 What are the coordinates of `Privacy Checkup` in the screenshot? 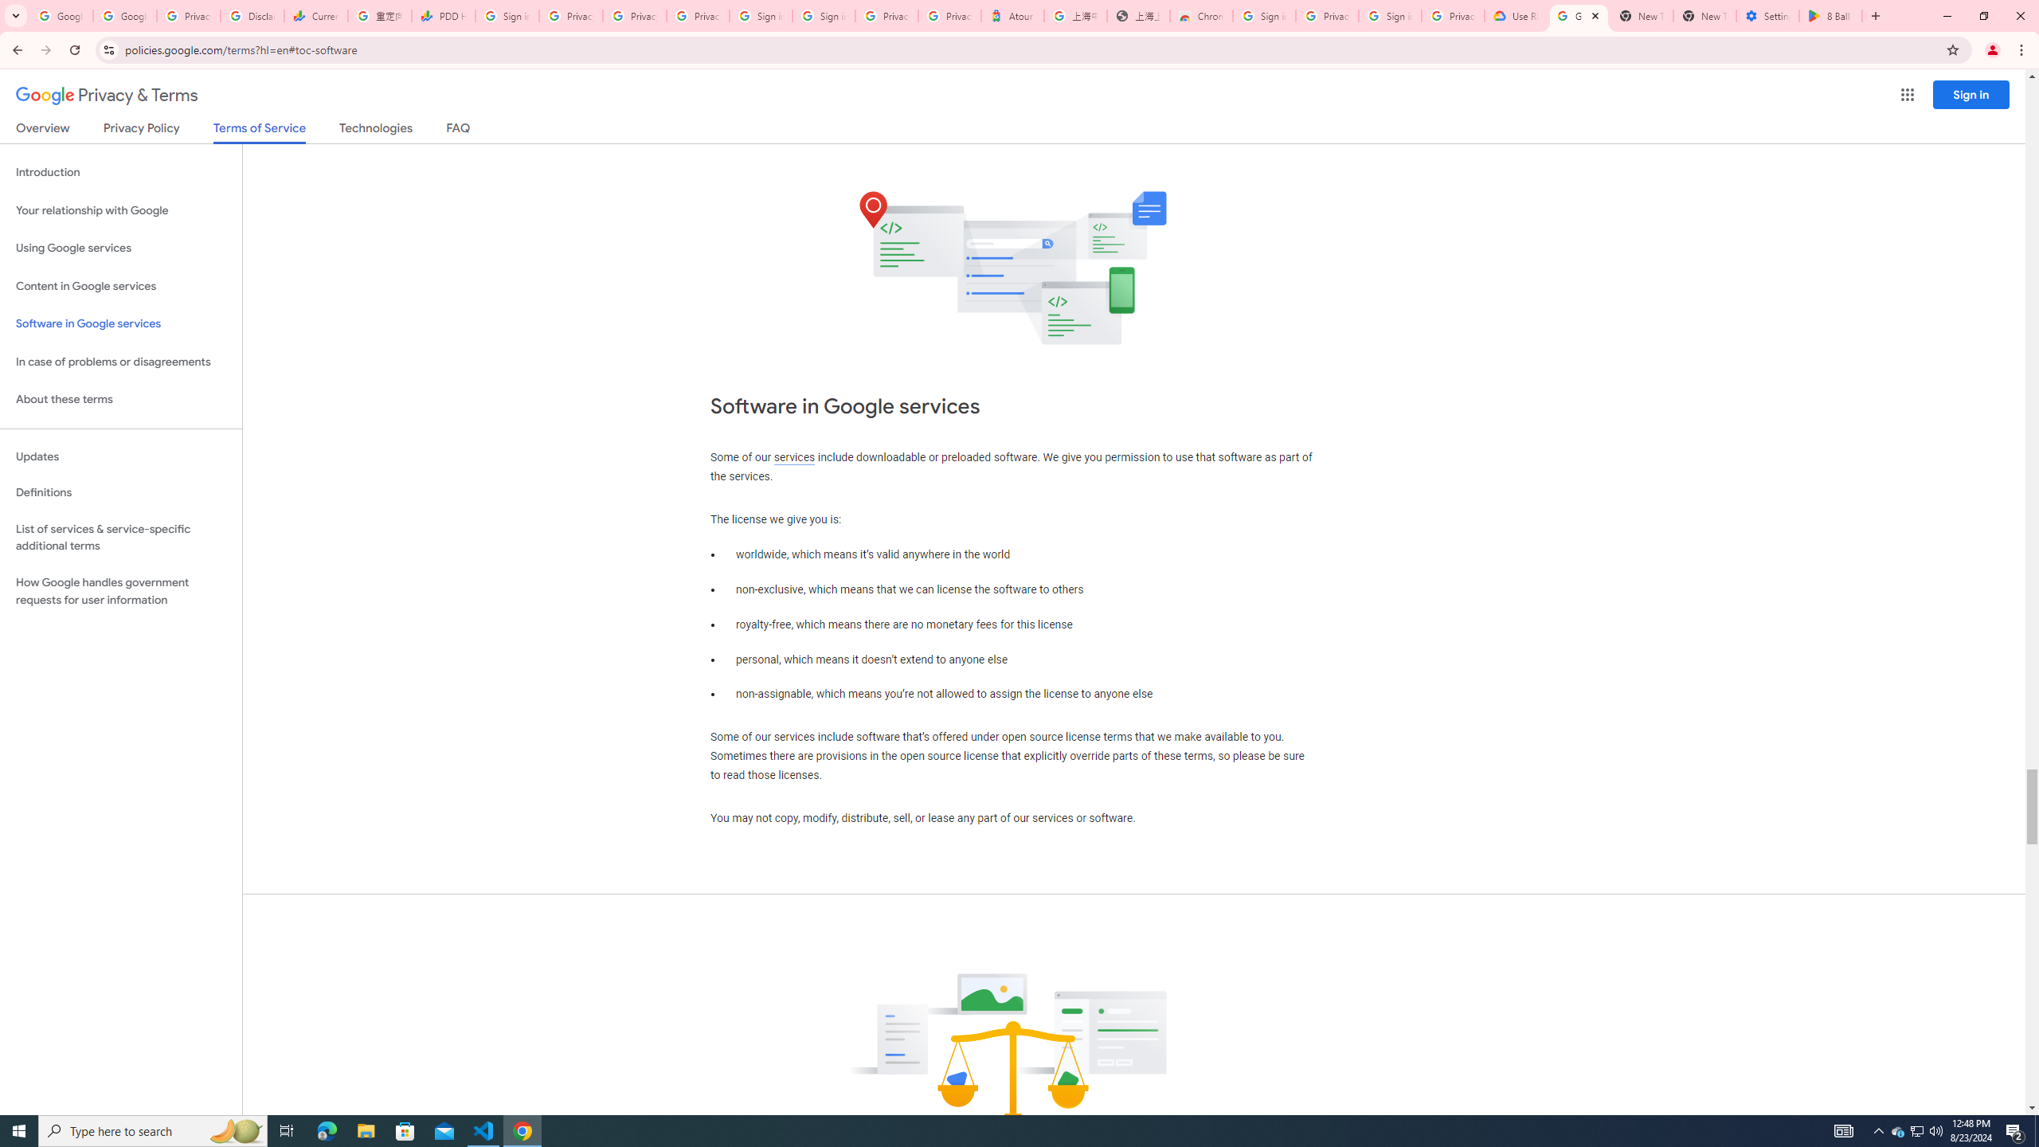 It's located at (697, 16).